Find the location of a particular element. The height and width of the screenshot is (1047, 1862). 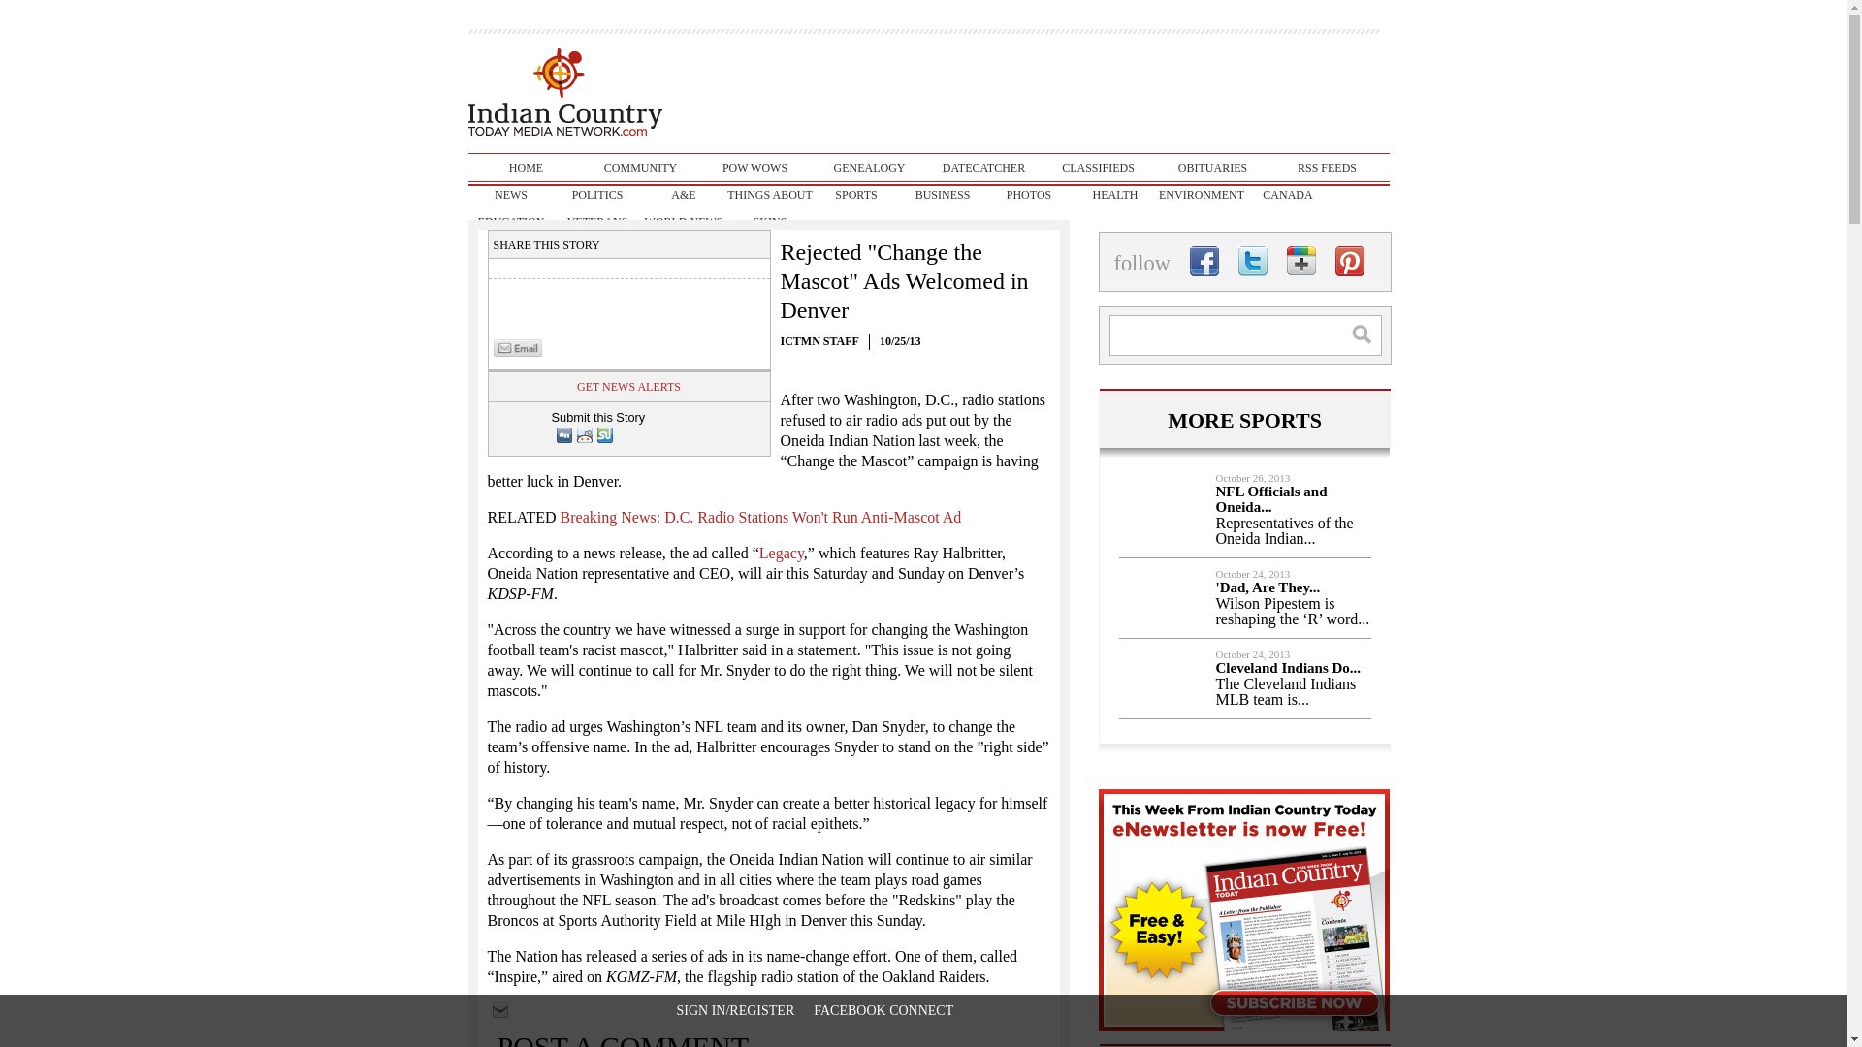

SPORTS is located at coordinates (855, 194).